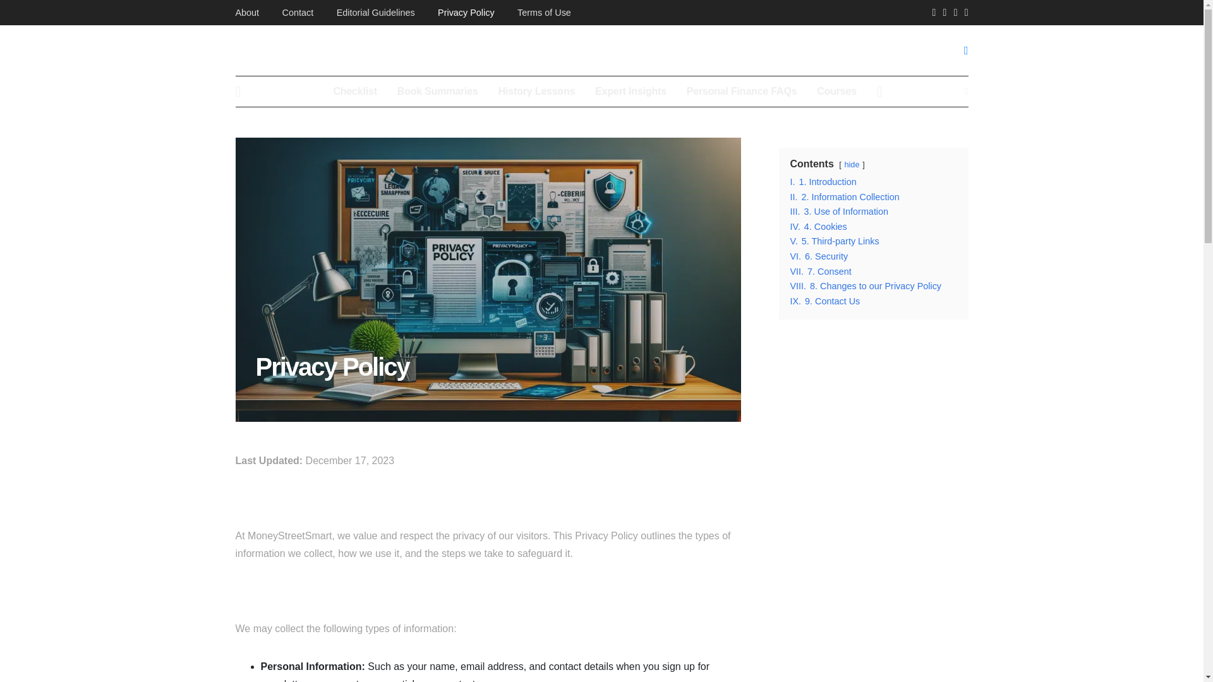 The width and height of the screenshot is (1213, 682). What do you see at coordinates (838, 212) in the screenshot?
I see `III. 3. Use of Information` at bounding box center [838, 212].